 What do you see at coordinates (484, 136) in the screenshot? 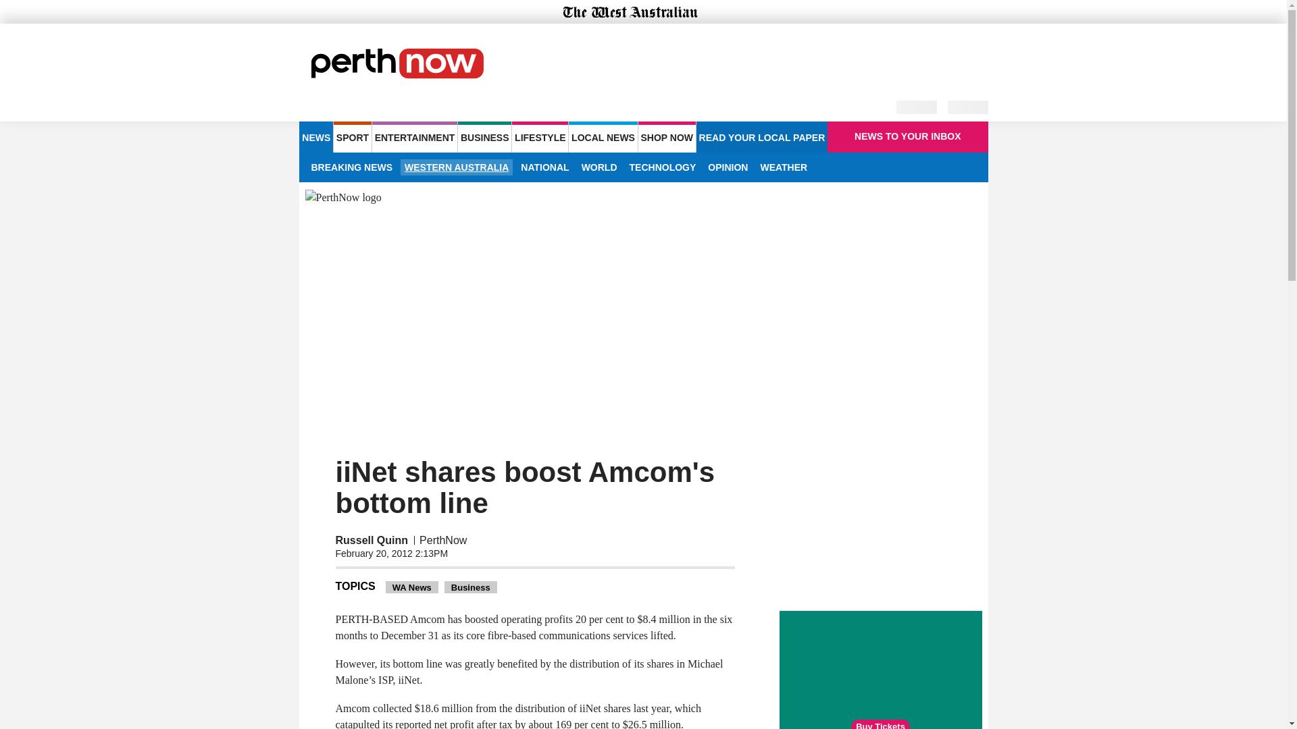
I see `BUSINESS` at bounding box center [484, 136].